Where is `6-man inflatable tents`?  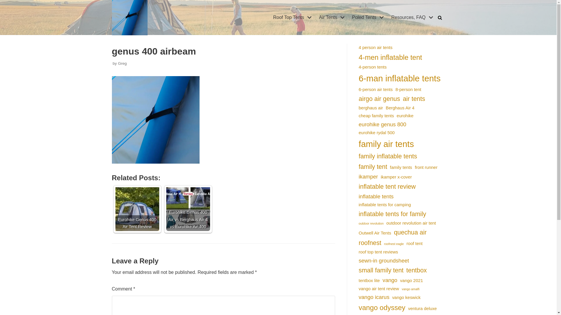 6-man inflatable tents is located at coordinates (400, 78).